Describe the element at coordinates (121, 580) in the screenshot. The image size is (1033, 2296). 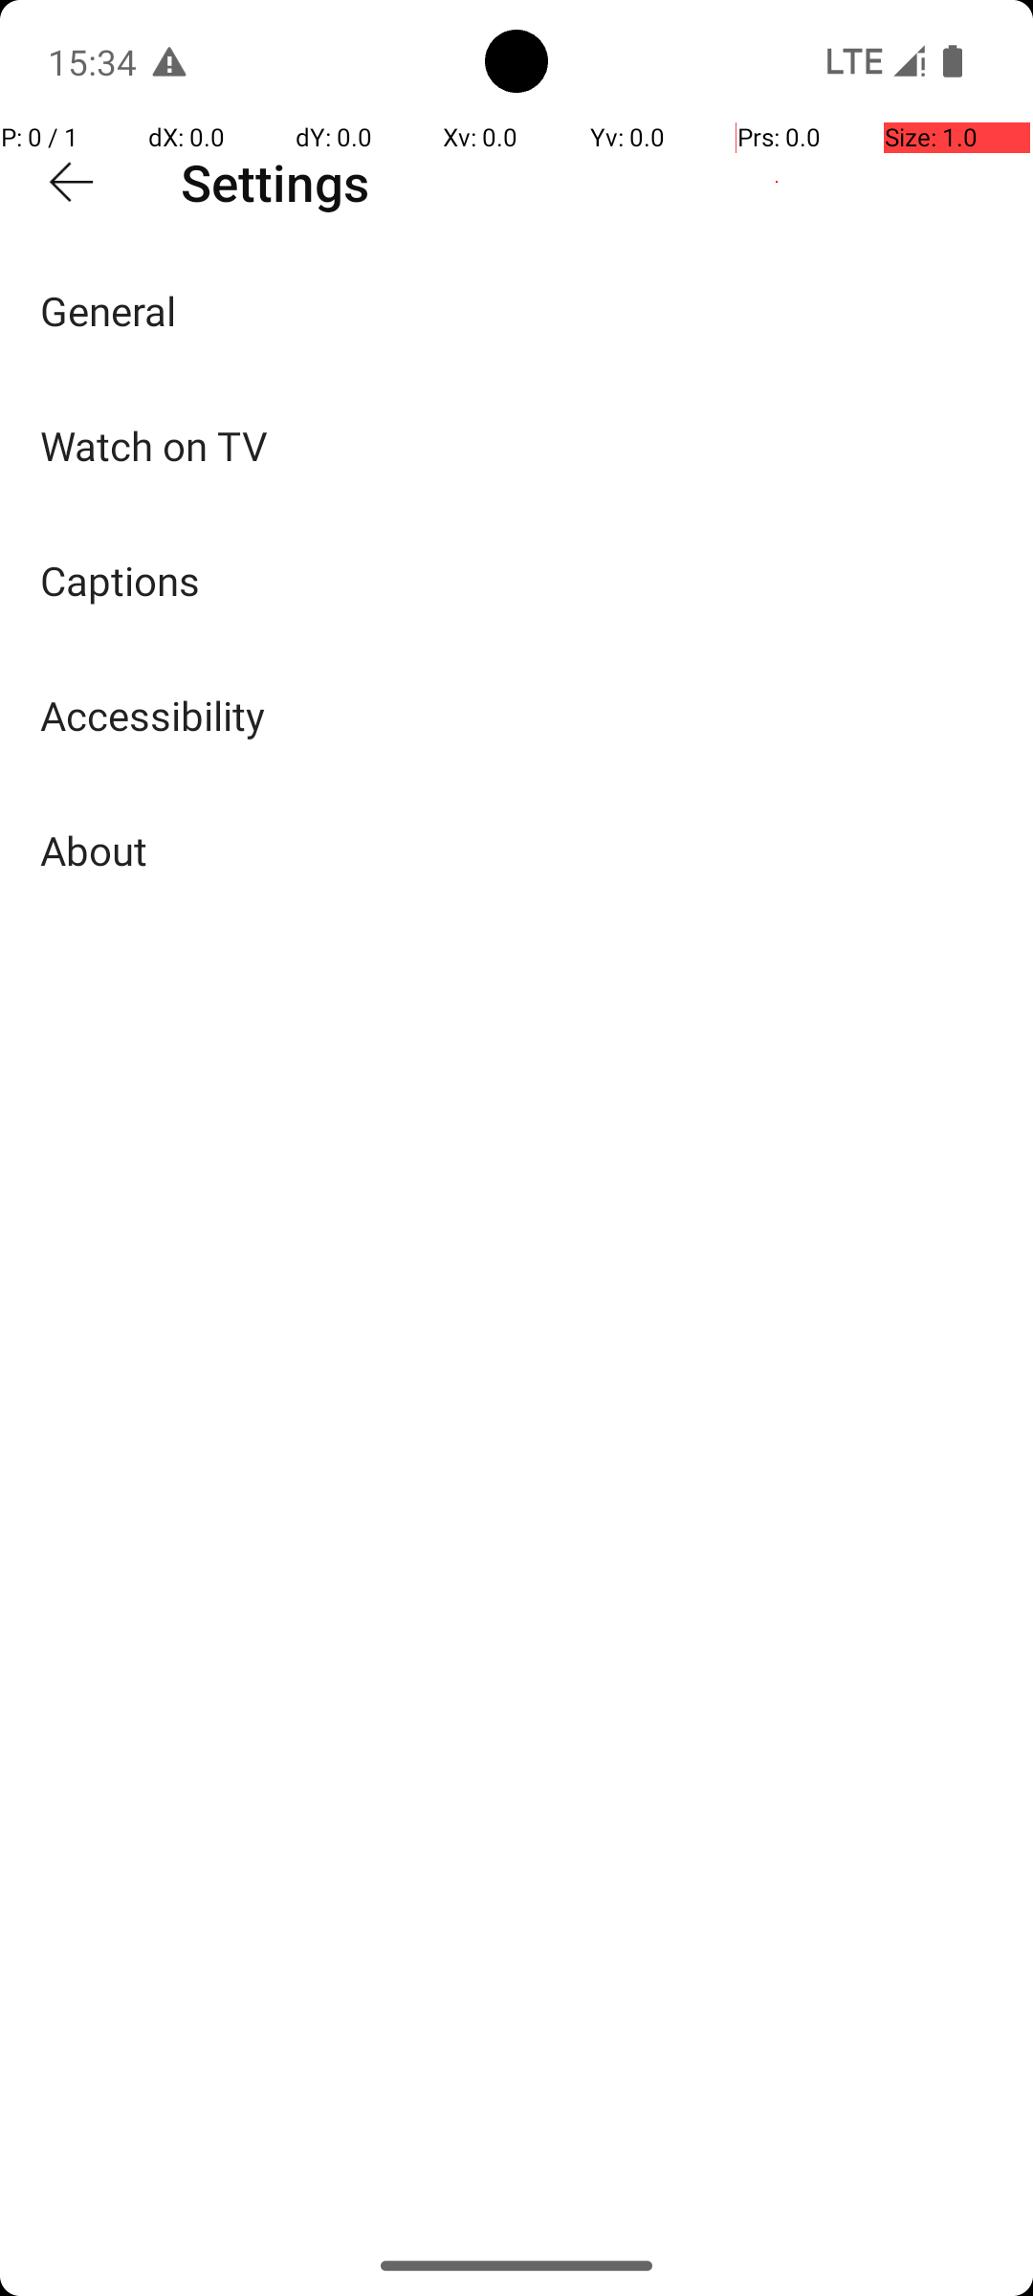
I see `Captions` at that location.